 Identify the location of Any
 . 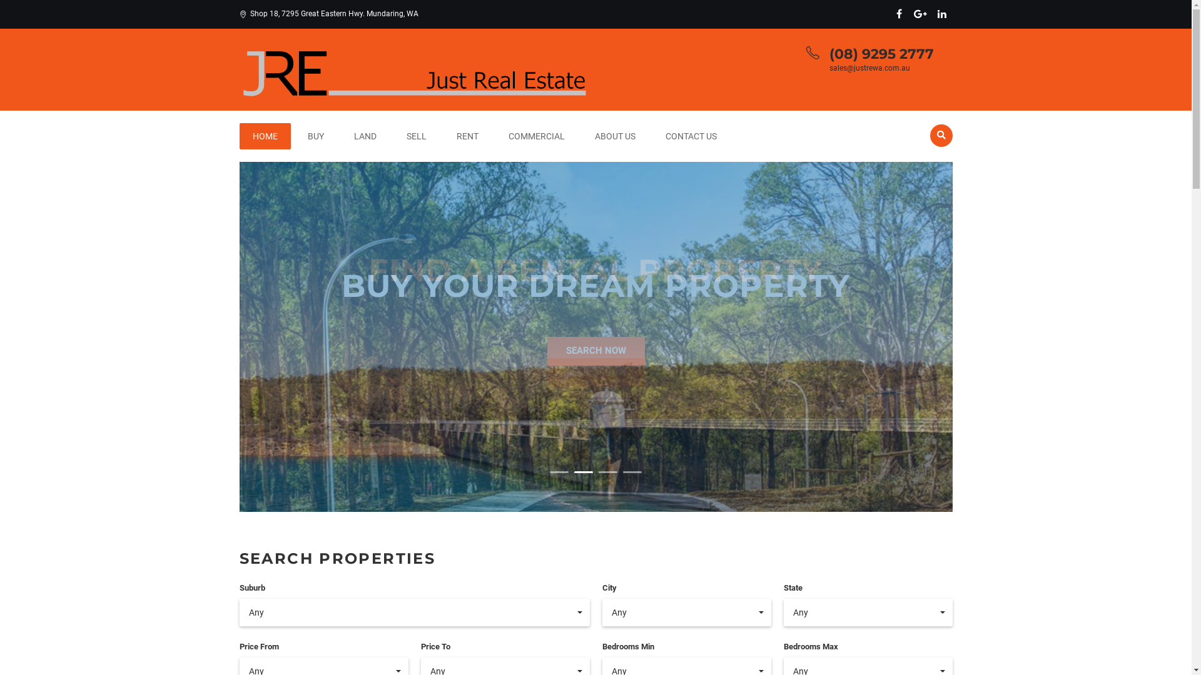
(868, 612).